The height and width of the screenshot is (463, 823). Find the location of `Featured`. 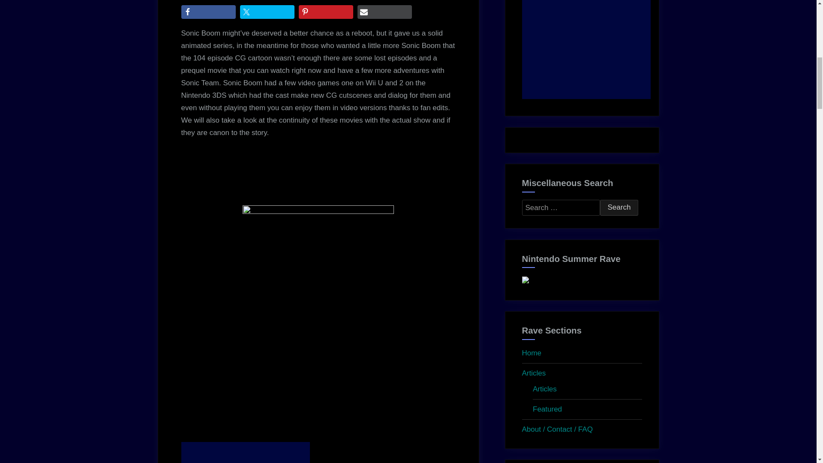

Featured is located at coordinates (547, 409).